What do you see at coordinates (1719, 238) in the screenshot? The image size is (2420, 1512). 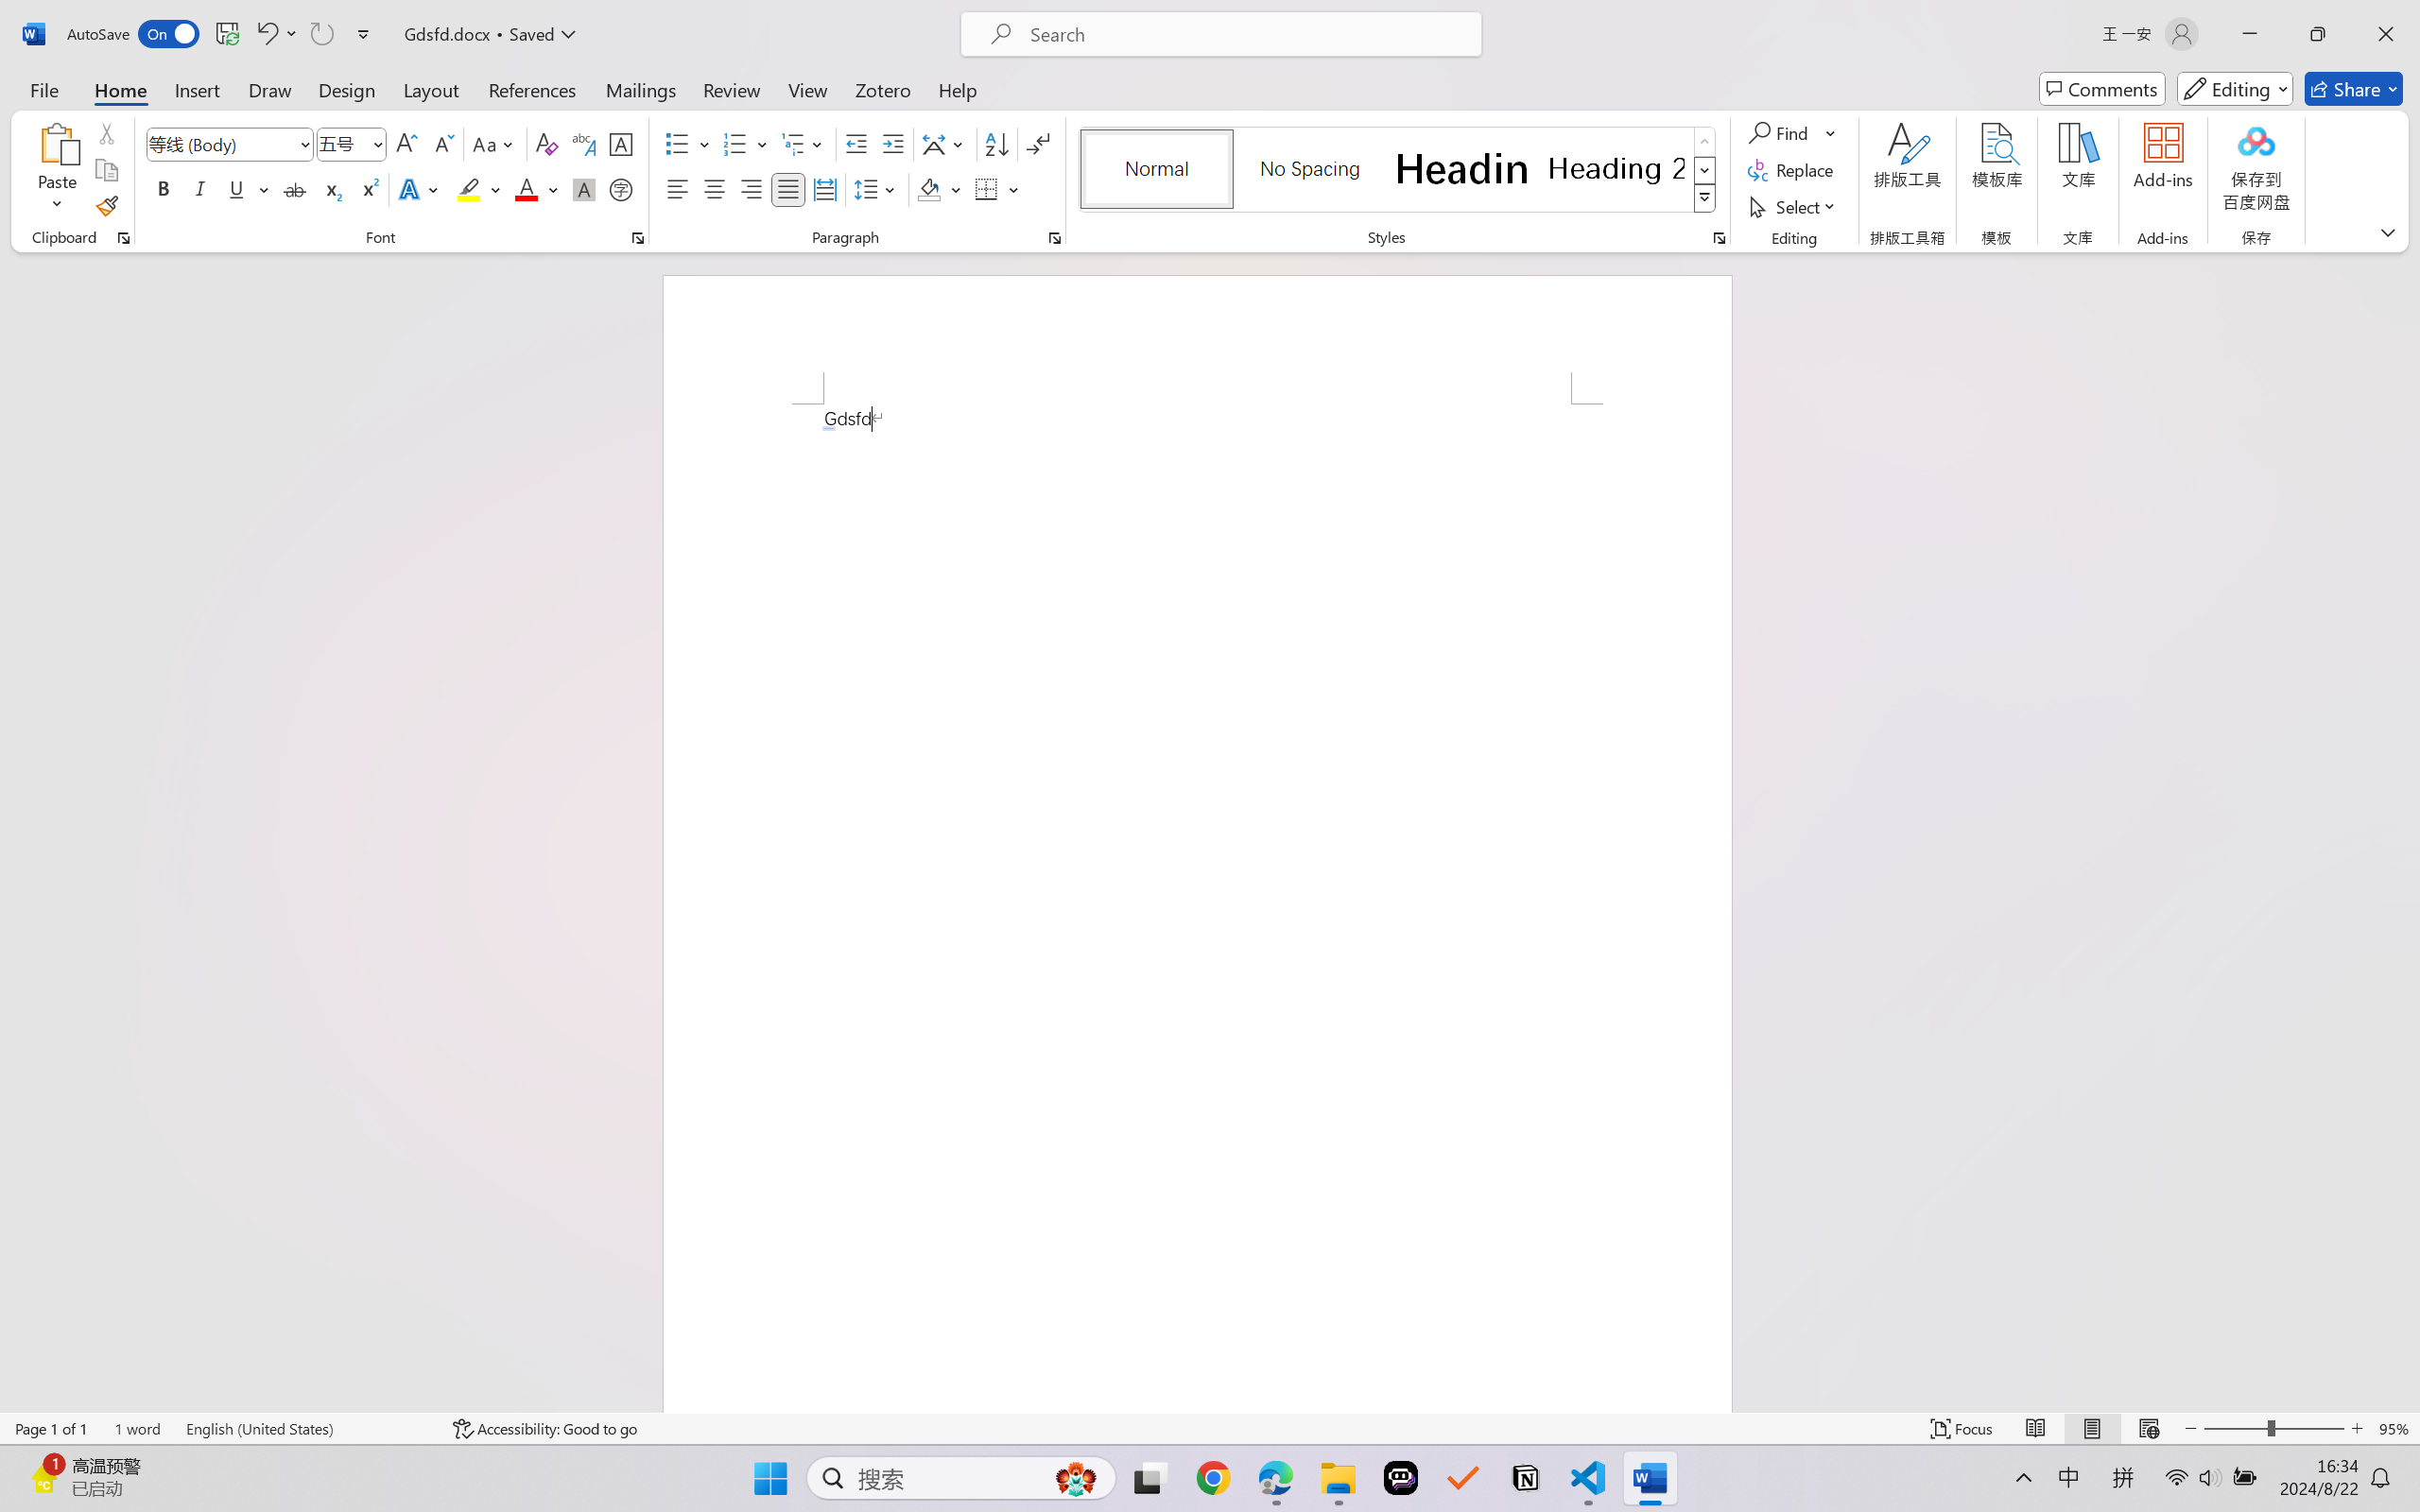 I see `Styles...` at bounding box center [1719, 238].